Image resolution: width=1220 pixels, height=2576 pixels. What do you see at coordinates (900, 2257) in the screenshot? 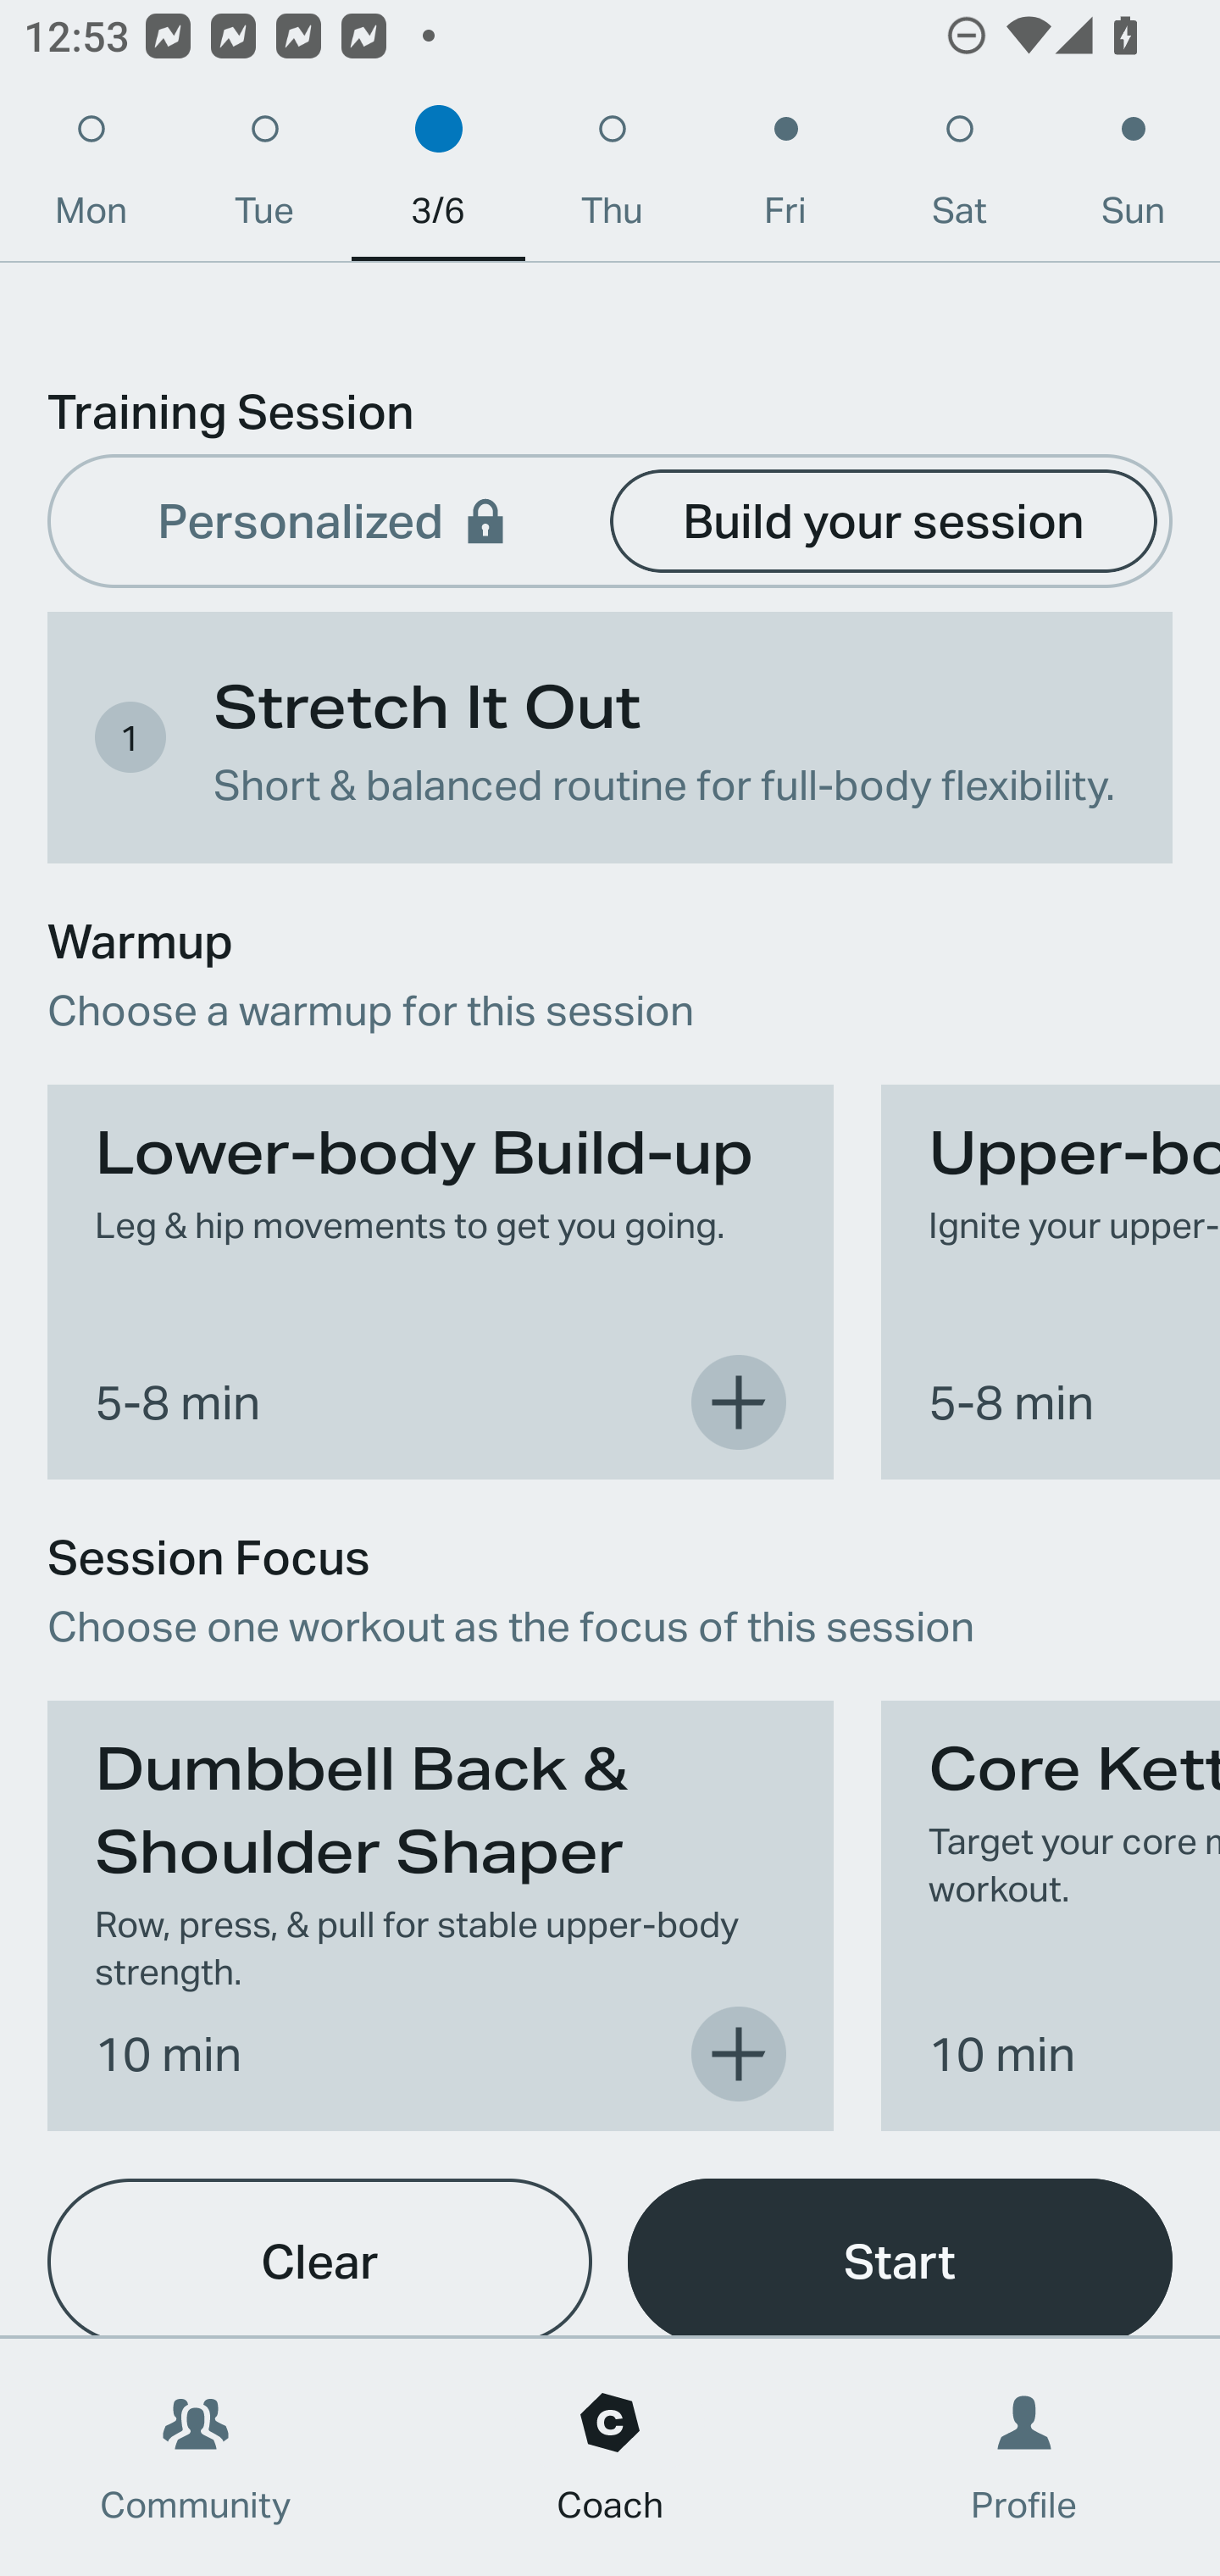
I see `Start` at bounding box center [900, 2257].